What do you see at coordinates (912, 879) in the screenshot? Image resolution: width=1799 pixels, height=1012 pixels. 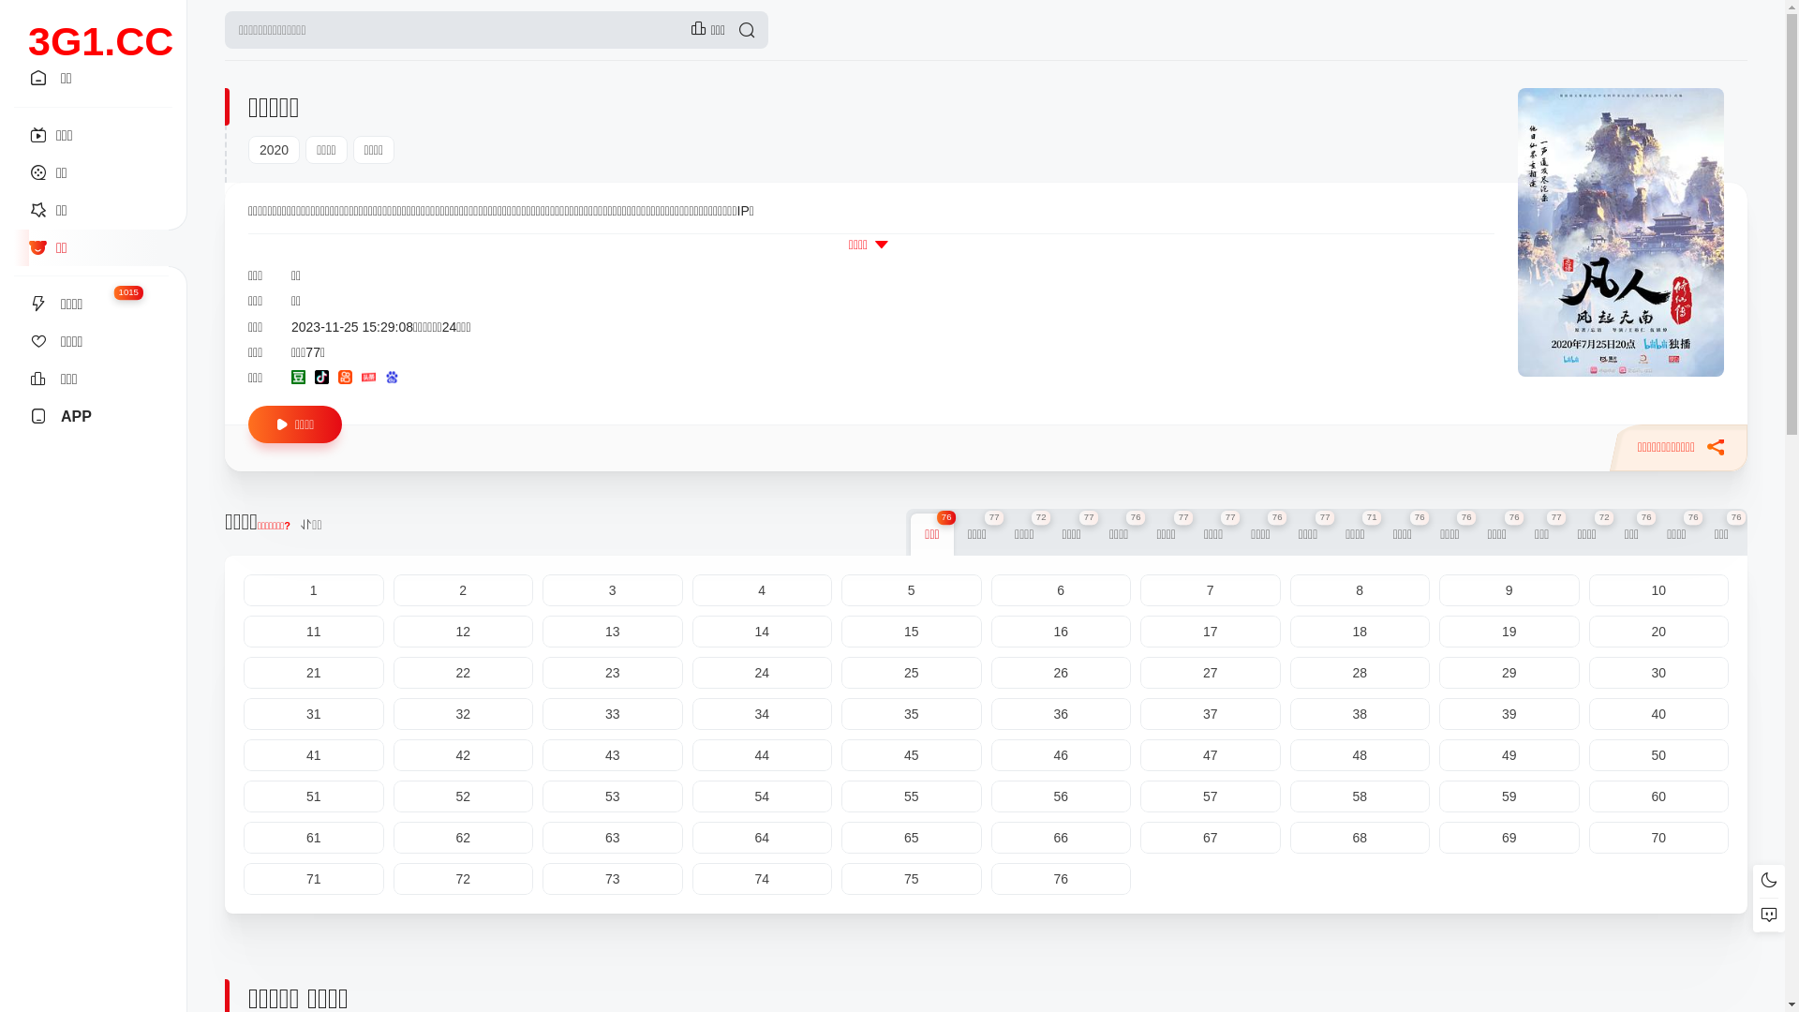 I see `75` at bounding box center [912, 879].